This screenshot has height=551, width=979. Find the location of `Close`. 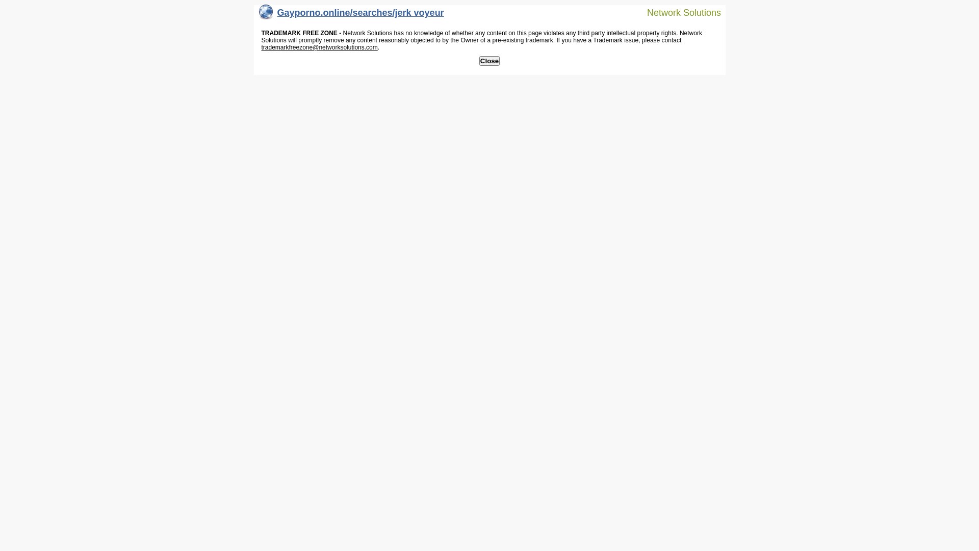

Close is located at coordinates (489, 61).